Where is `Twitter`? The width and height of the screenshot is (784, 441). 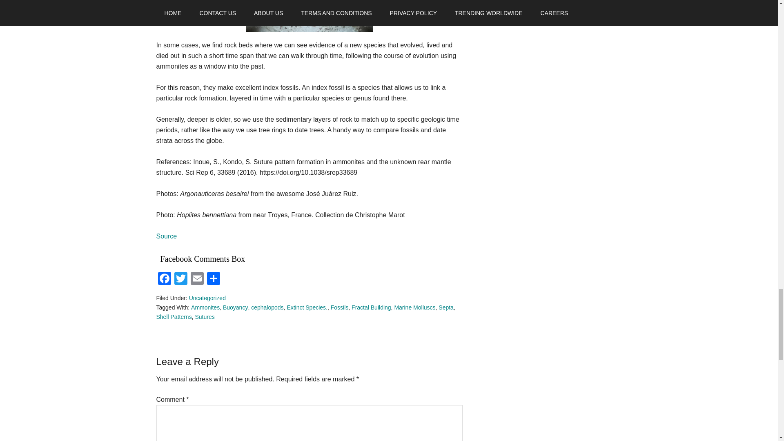
Twitter is located at coordinates (180, 279).